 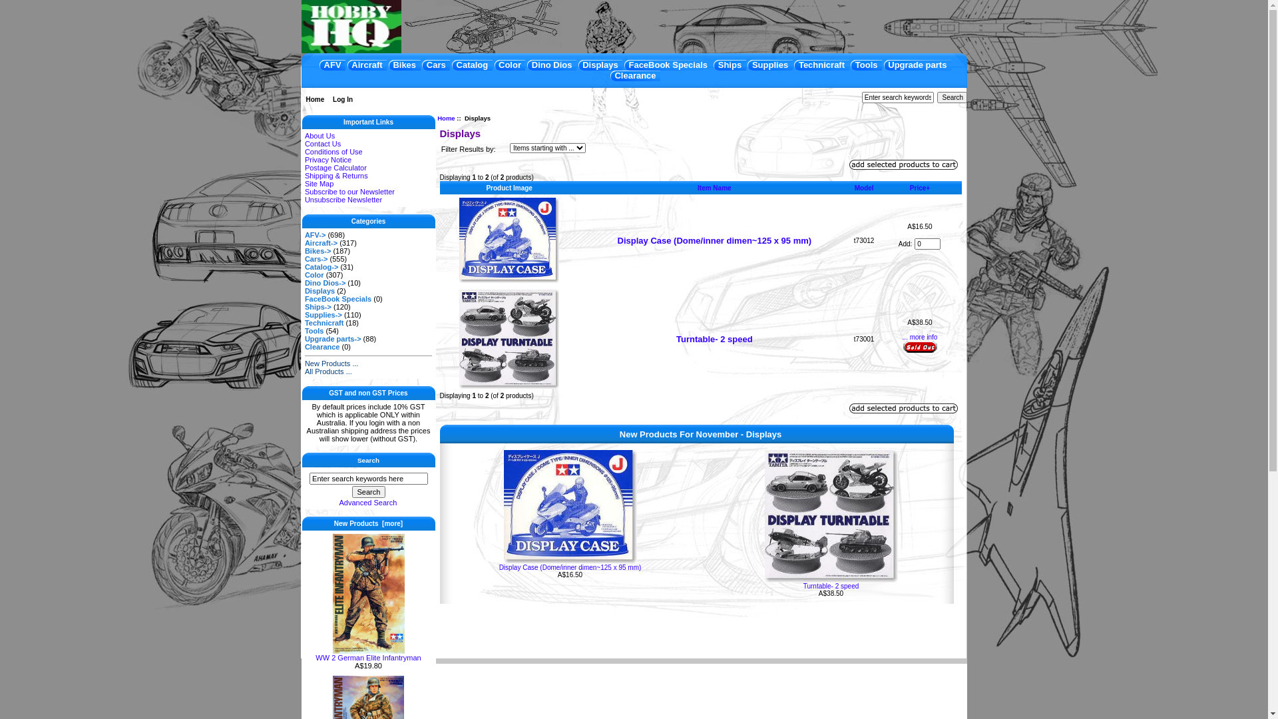 I want to click on Bikes, so click(x=405, y=65).